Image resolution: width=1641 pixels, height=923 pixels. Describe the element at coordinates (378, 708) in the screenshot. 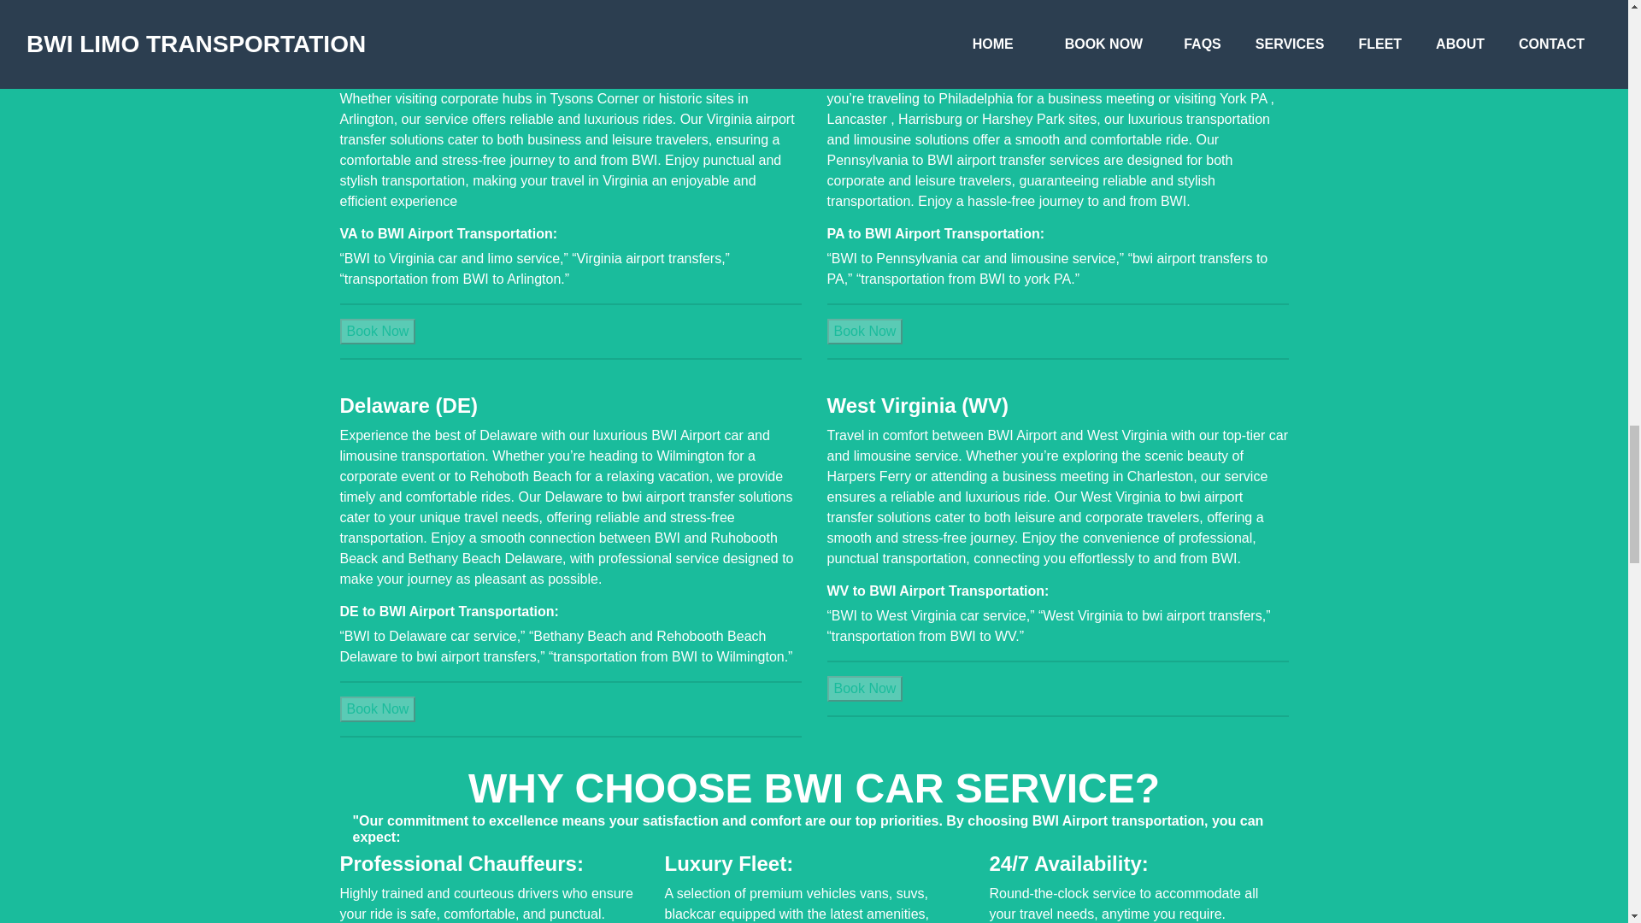

I see `Book Now` at that location.